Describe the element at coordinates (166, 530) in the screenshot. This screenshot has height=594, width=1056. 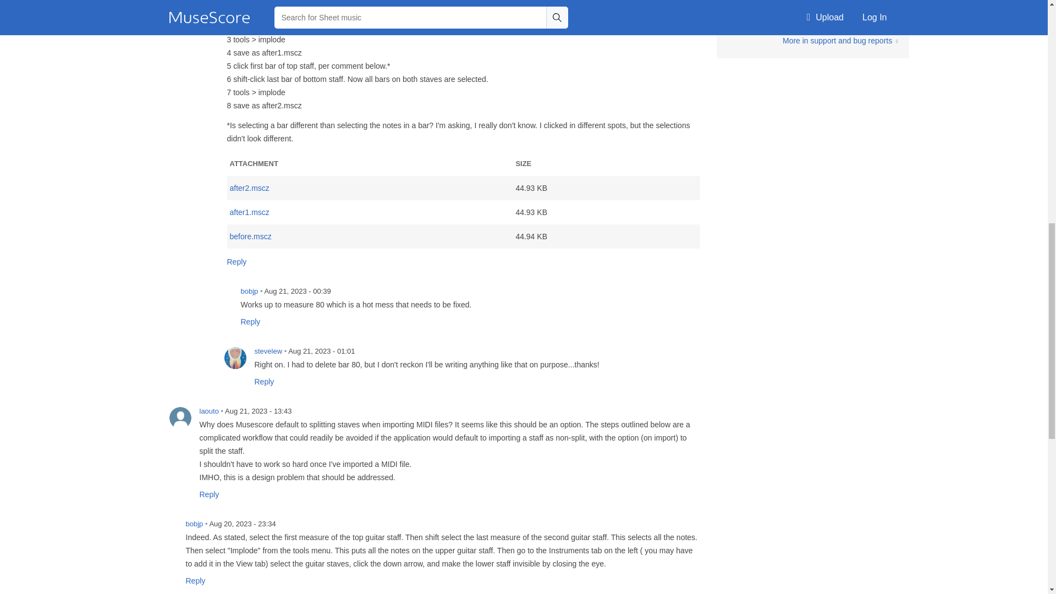
I see `bobjp` at that location.